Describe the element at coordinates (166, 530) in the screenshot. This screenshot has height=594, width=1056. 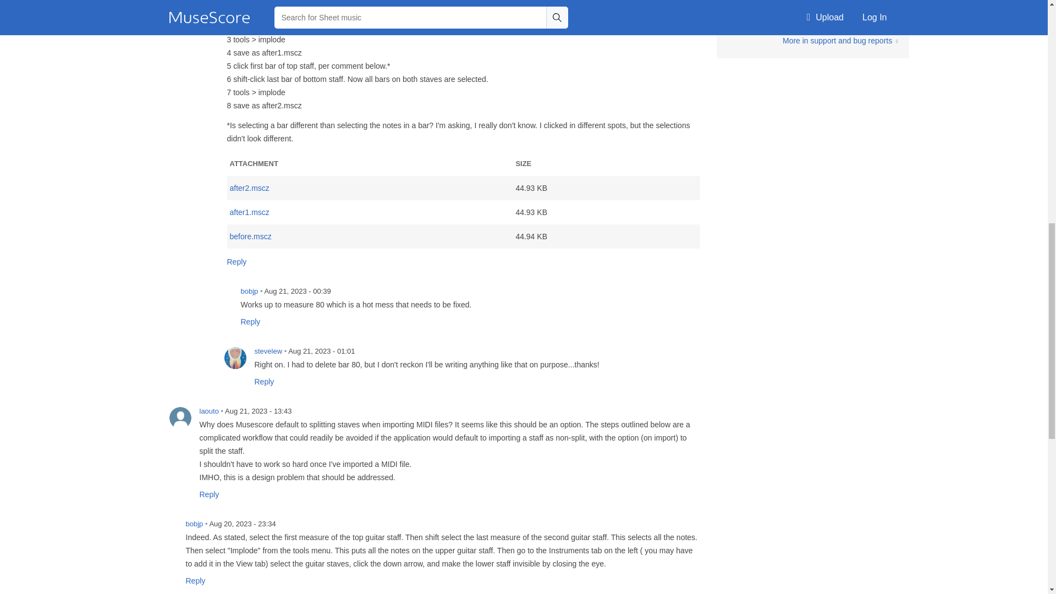
I see `bobjp` at that location.